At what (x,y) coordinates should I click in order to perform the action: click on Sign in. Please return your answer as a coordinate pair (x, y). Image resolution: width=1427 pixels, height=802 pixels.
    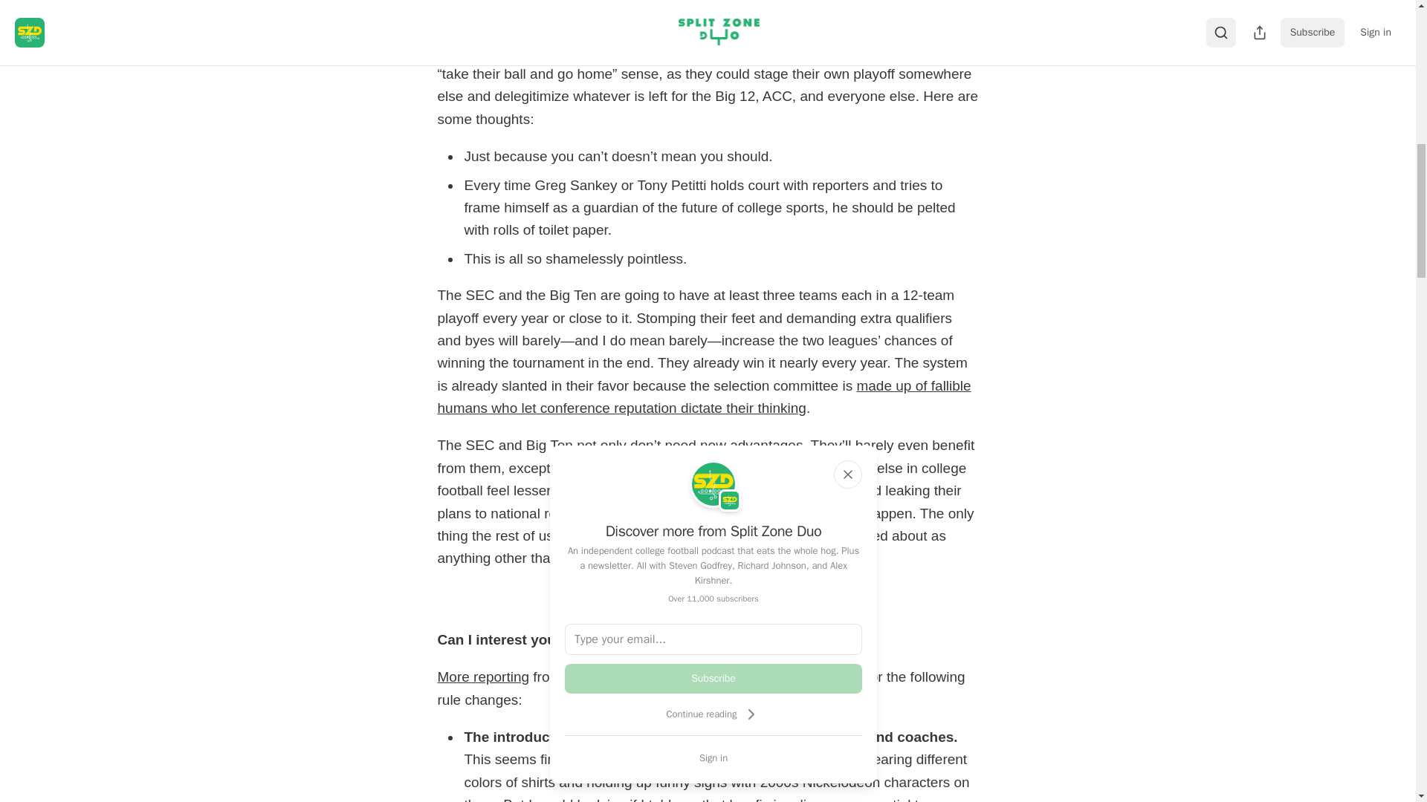
    Looking at the image, I should click on (713, 757).